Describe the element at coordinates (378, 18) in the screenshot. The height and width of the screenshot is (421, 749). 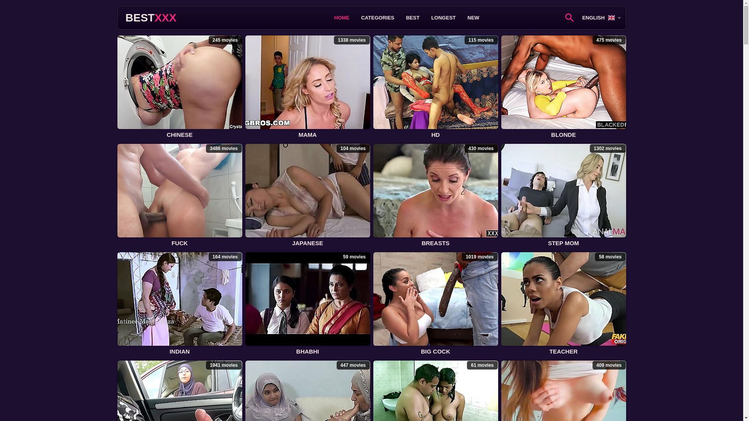
I see `CATEGORIES` at that location.